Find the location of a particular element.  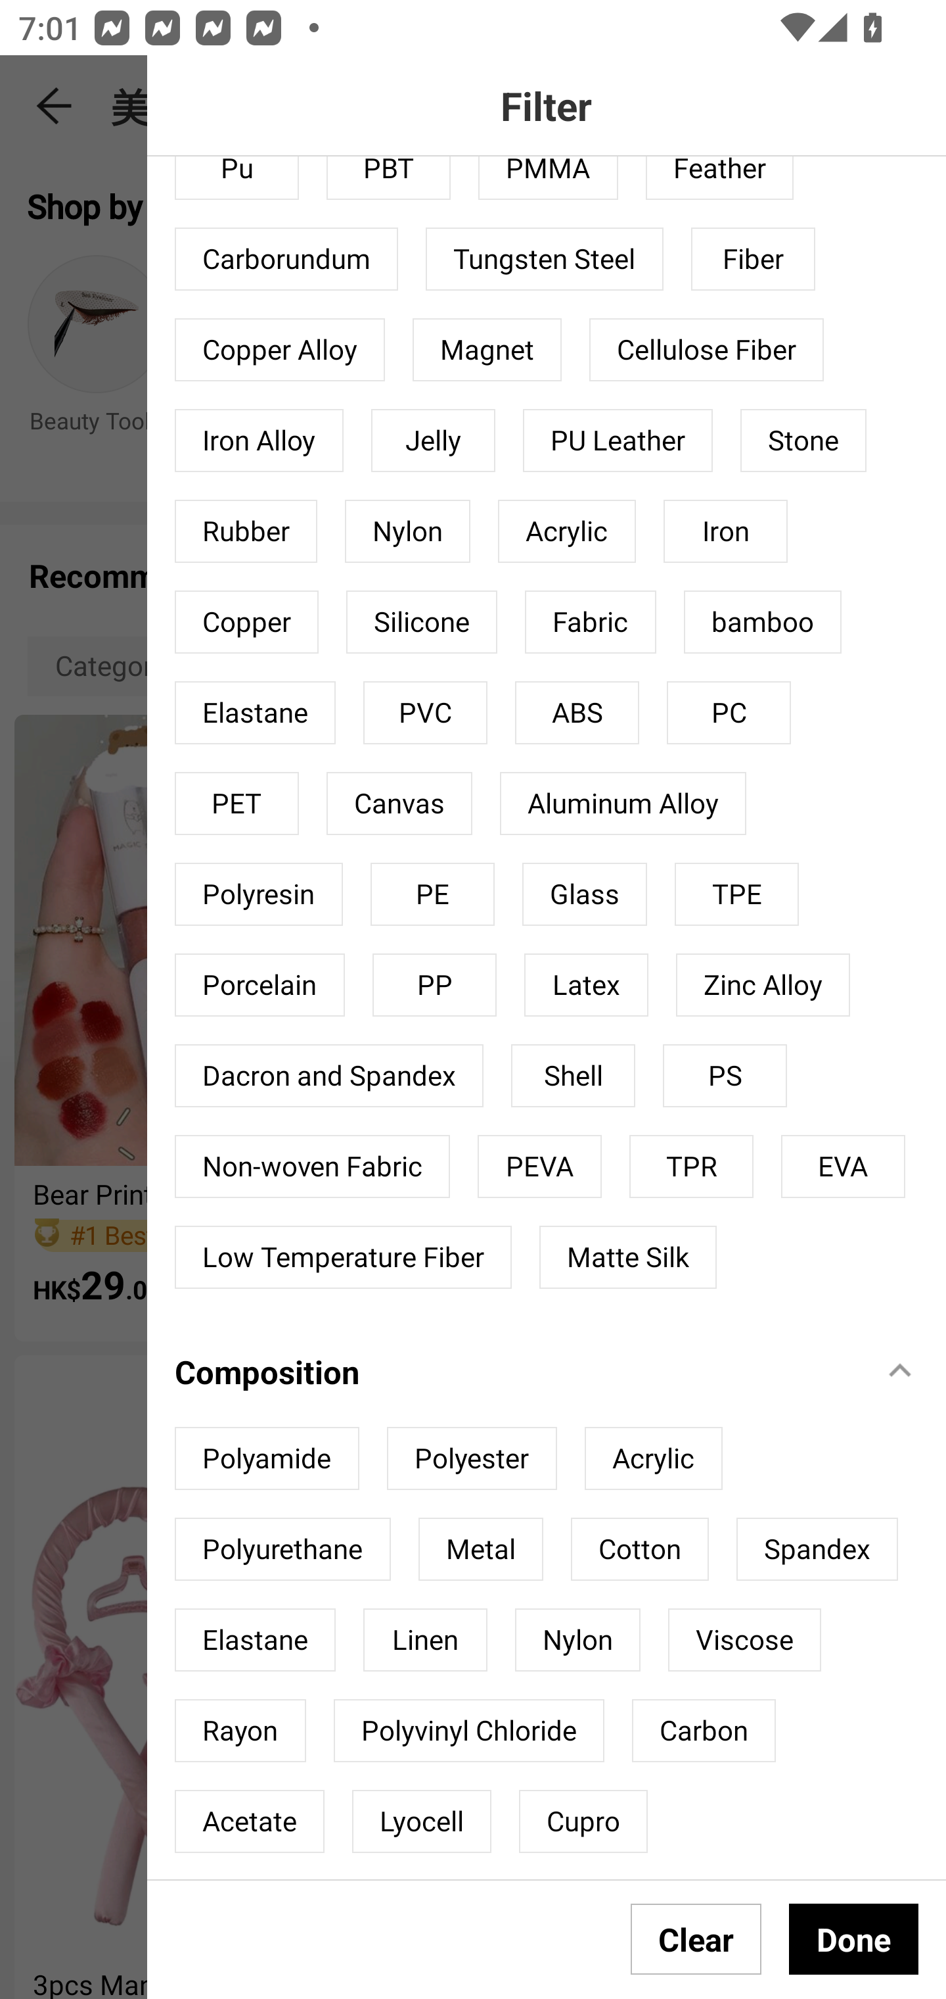

PEVA is located at coordinates (539, 1166).